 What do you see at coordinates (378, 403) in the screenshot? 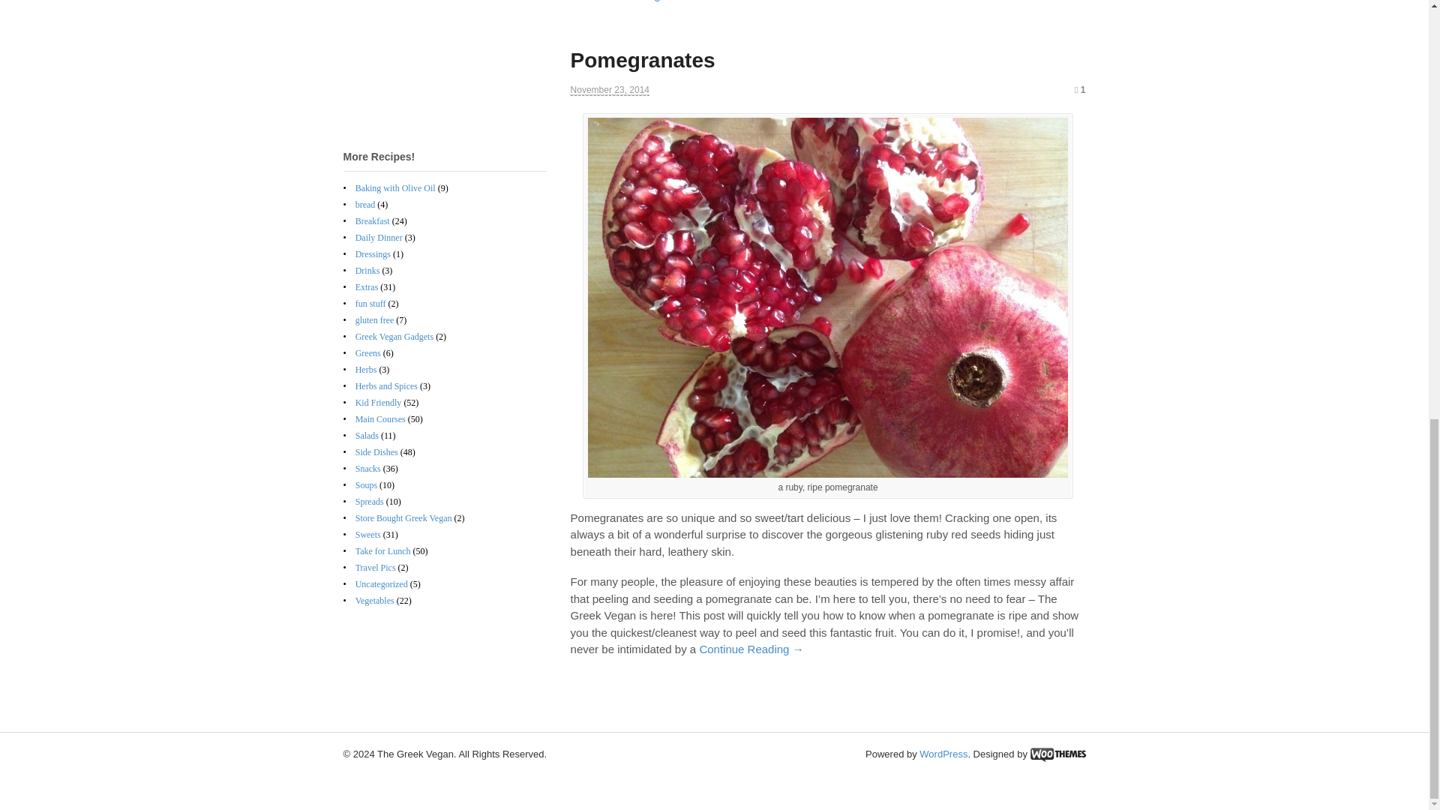
I see `Kid Friendly` at bounding box center [378, 403].